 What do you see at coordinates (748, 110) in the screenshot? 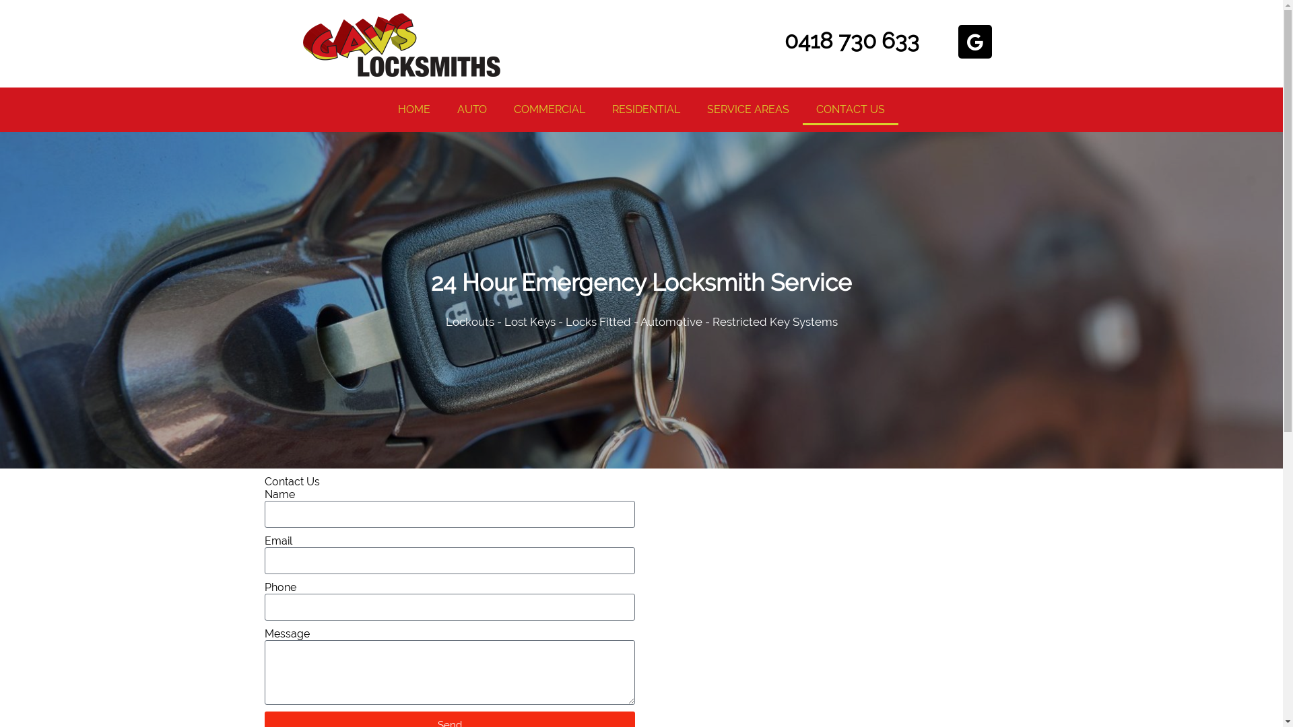
I see `SERVICE AREAS` at bounding box center [748, 110].